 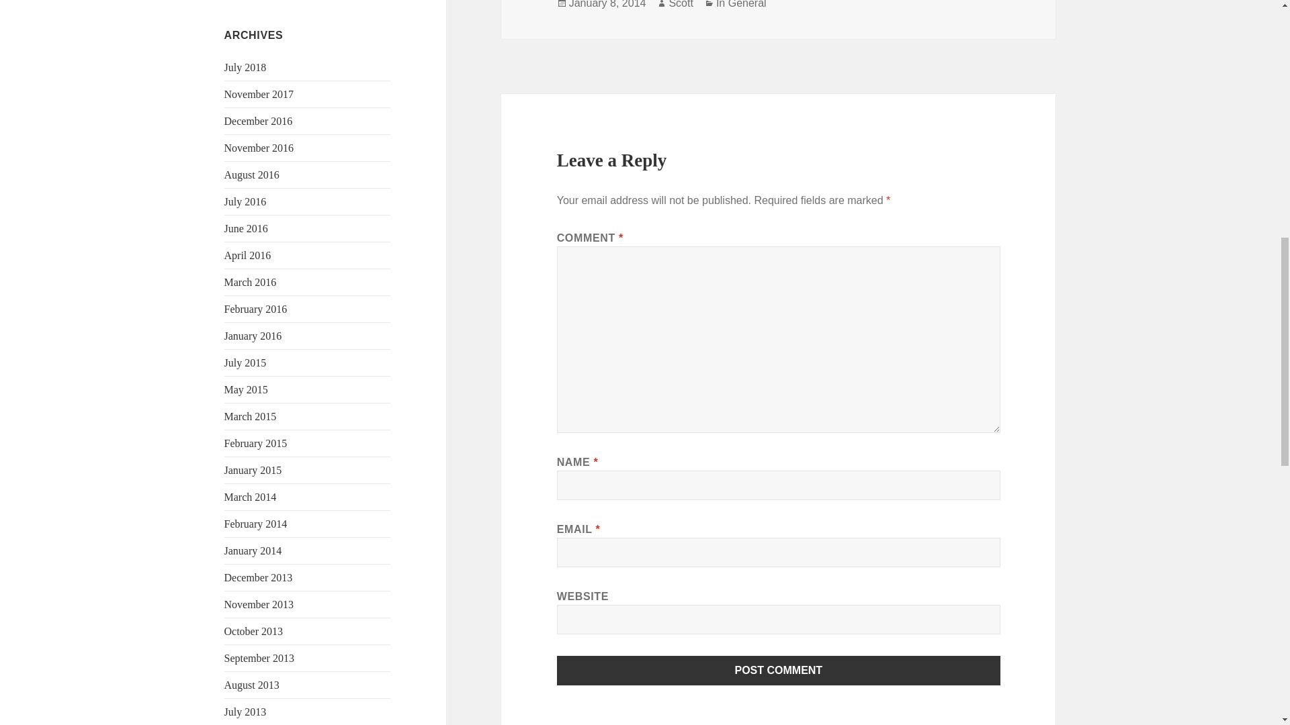 I want to click on March 2014, so click(x=251, y=497).